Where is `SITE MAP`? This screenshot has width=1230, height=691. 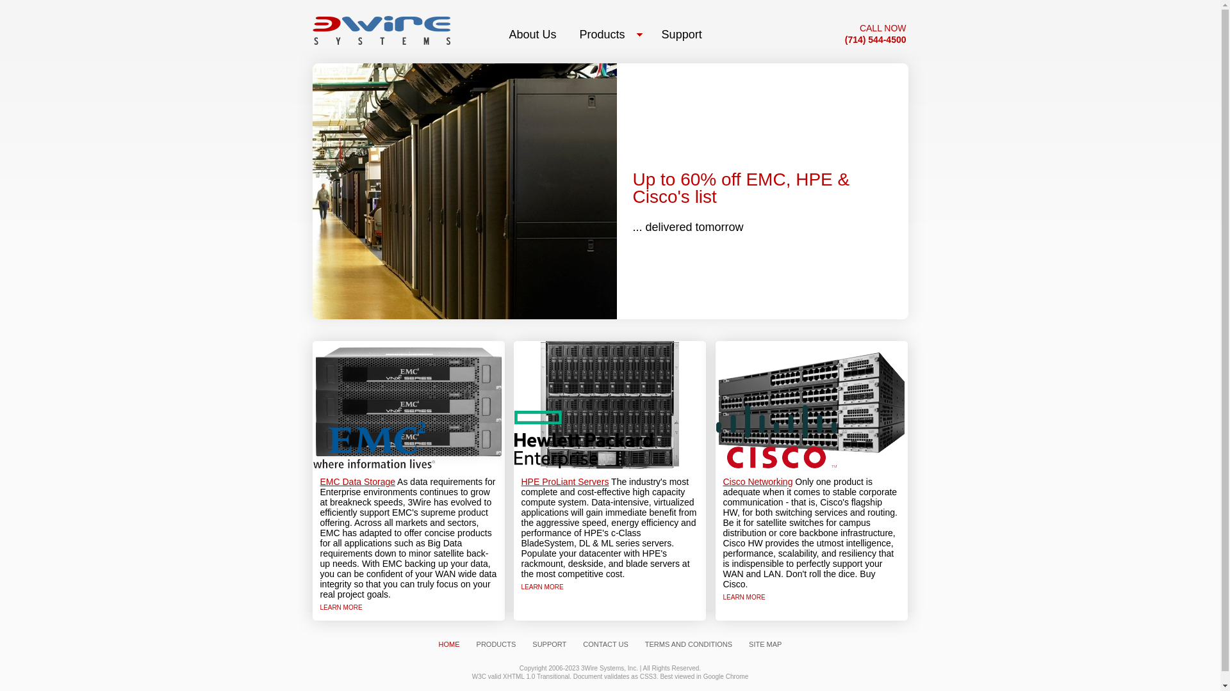
SITE MAP is located at coordinates (765, 644).